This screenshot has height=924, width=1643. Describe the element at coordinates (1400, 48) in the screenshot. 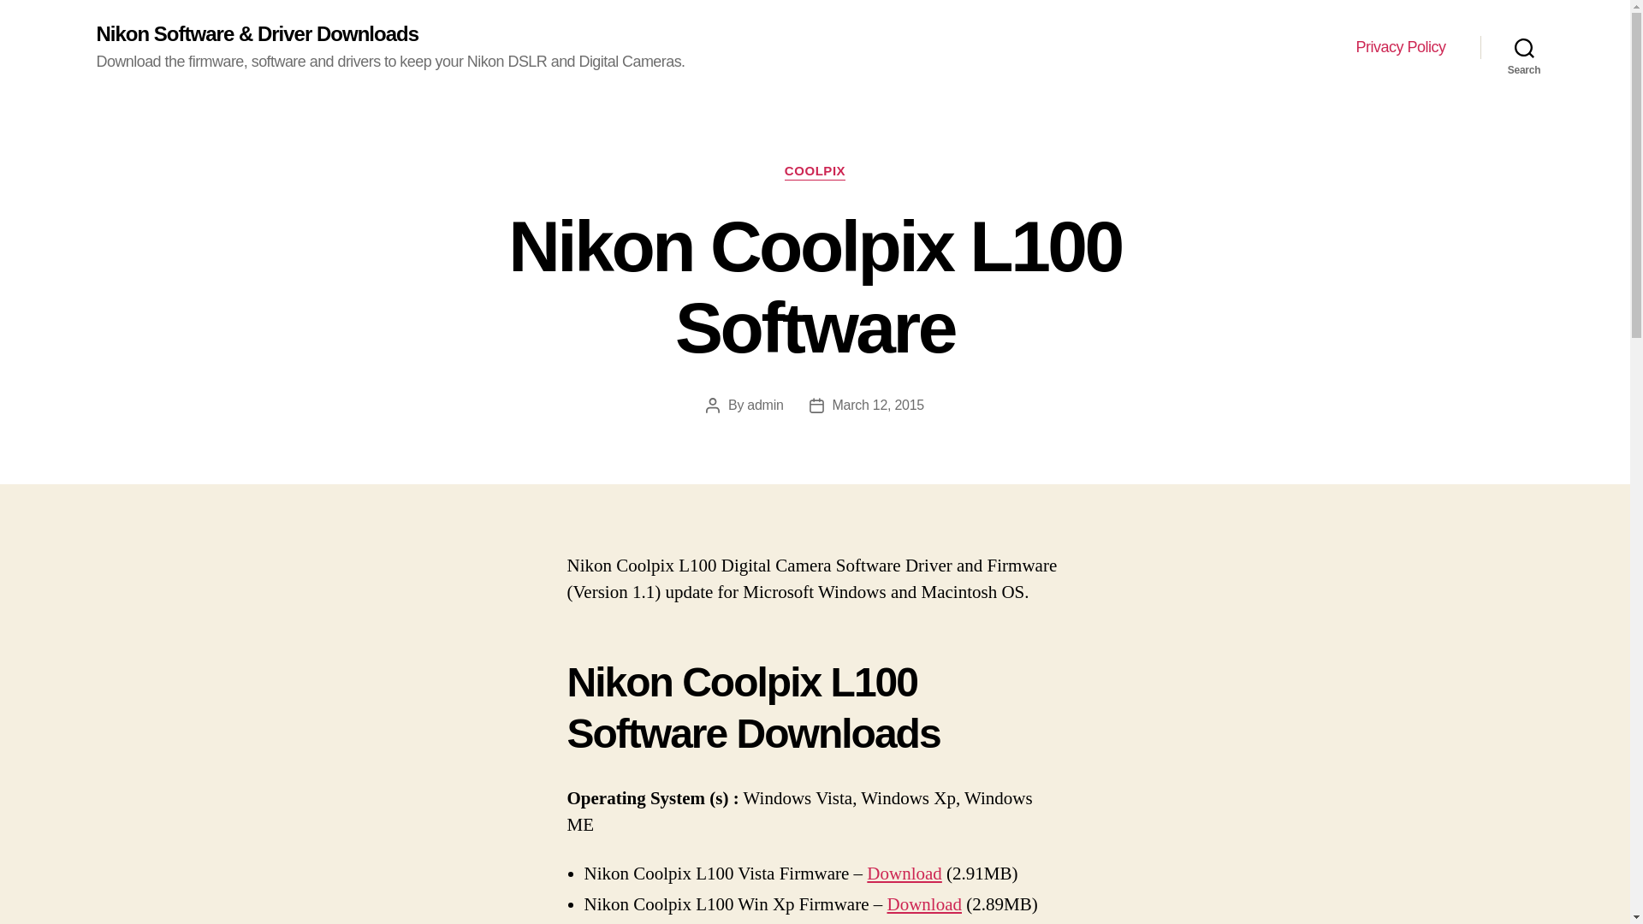

I see `Privacy Policy` at that location.